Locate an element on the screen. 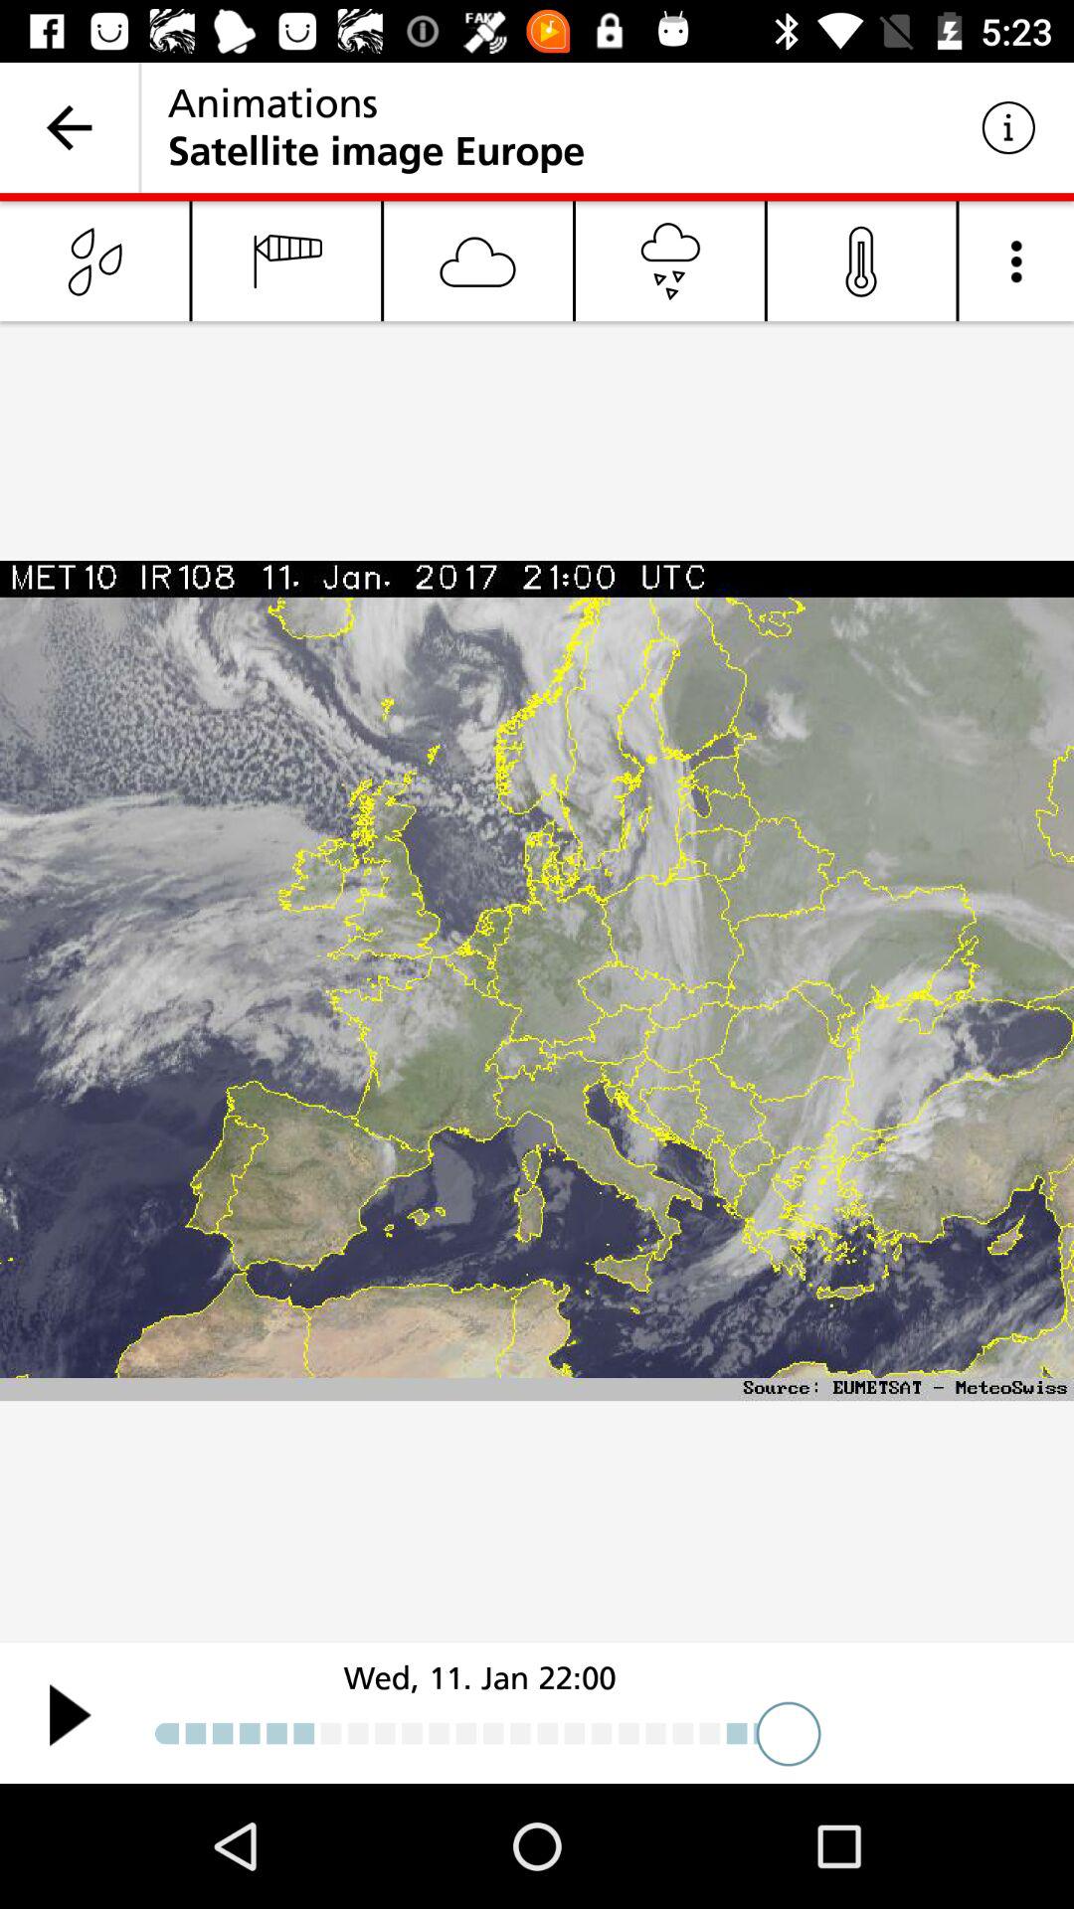  play video is located at coordinates (70, 1714).